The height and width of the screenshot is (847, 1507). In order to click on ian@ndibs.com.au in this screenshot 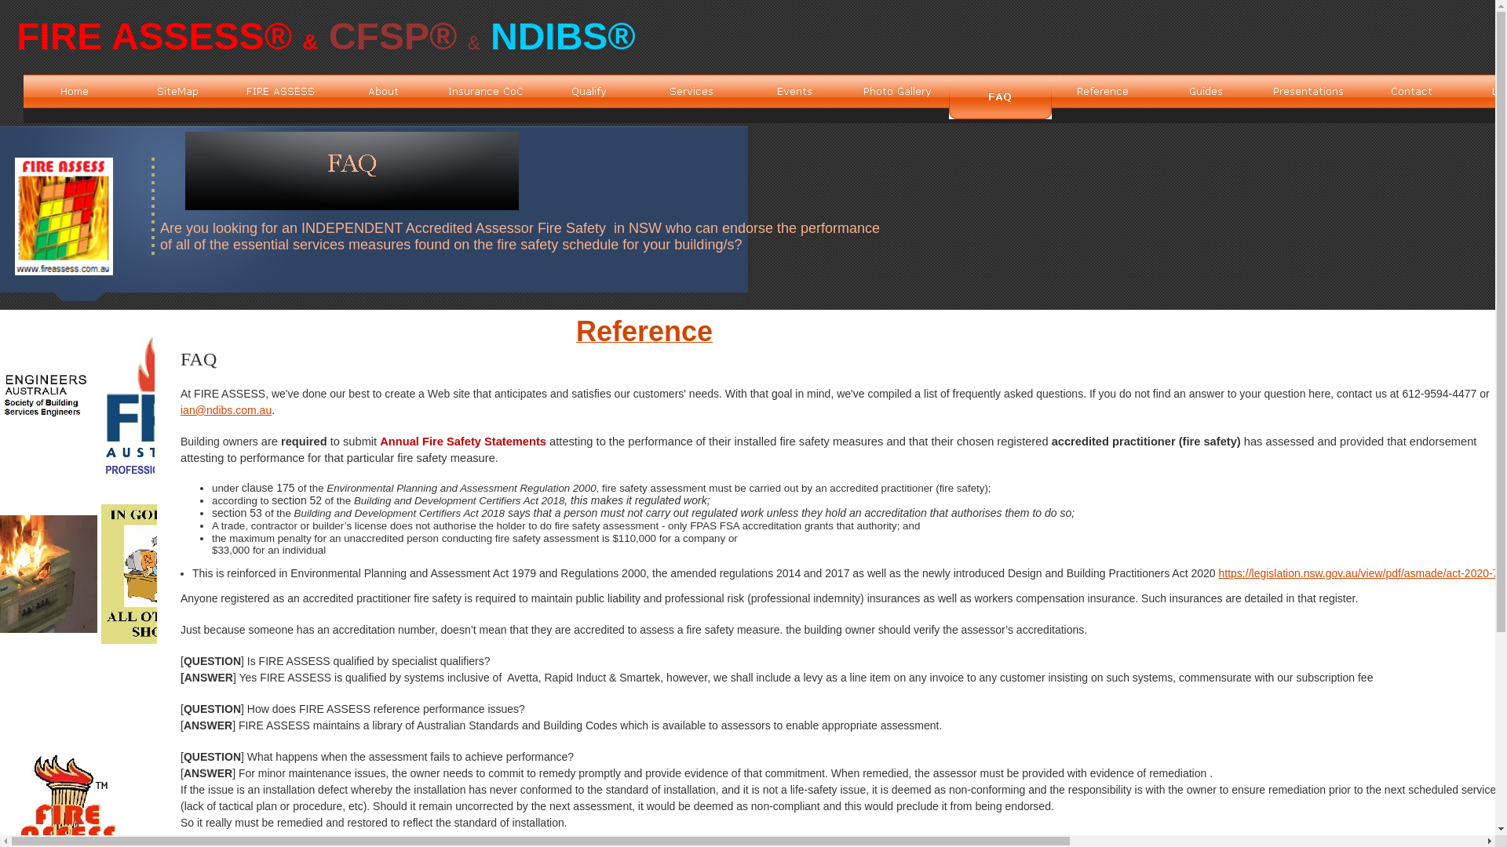, I will do `click(226, 410)`.